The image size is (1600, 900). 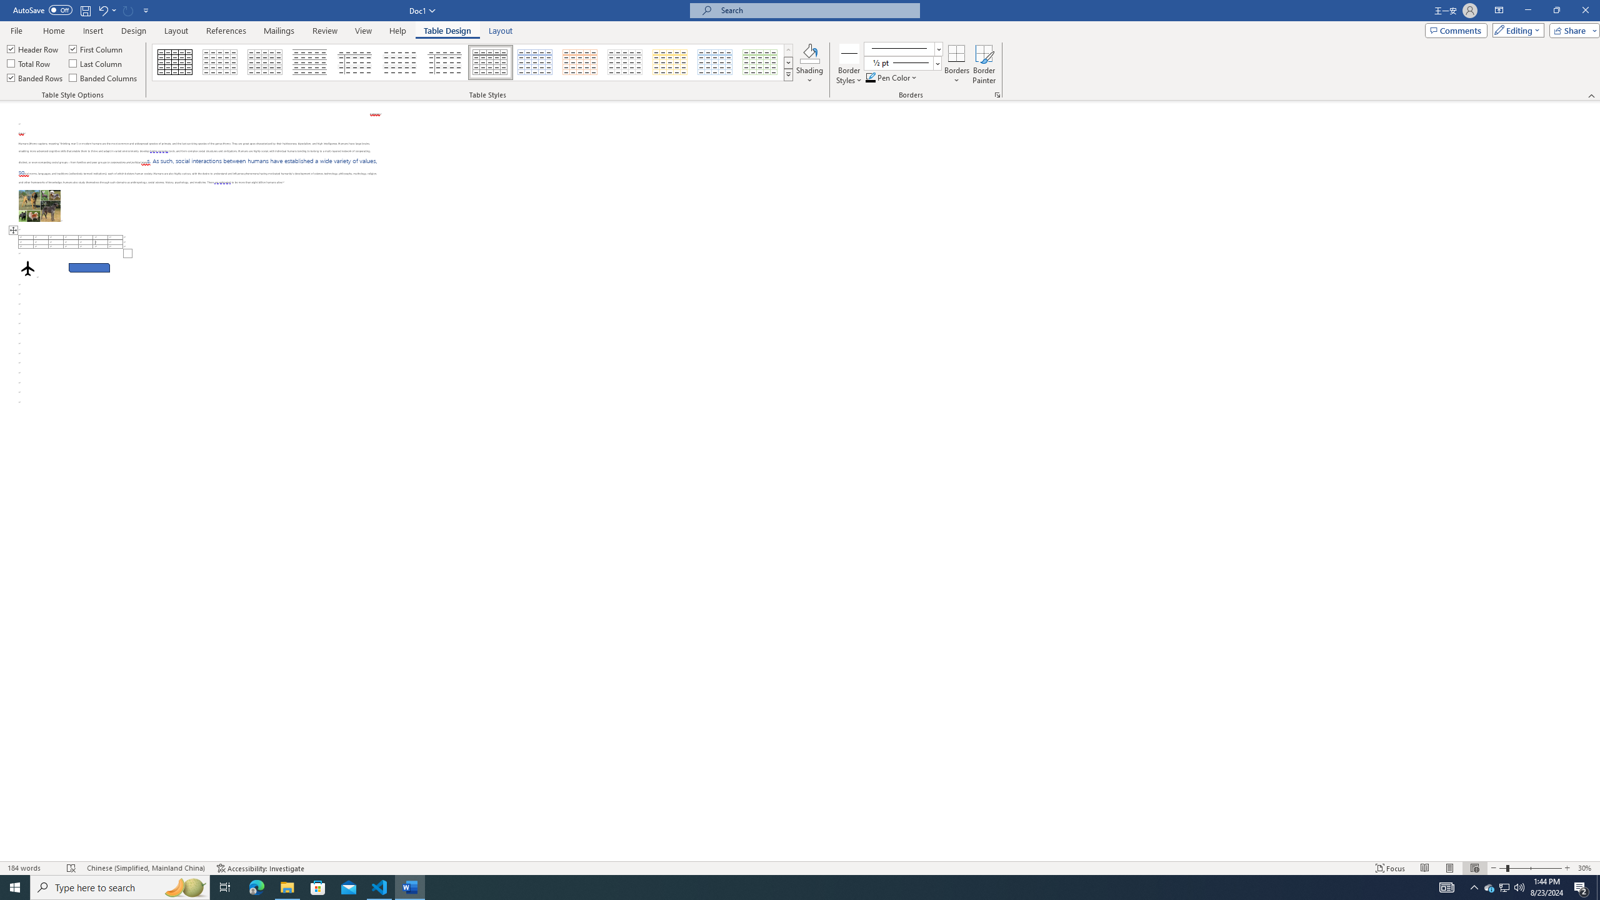 What do you see at coordinates (902, 49) in the screenshot?
I see `Pen Style` at bounding box center [902, 49].